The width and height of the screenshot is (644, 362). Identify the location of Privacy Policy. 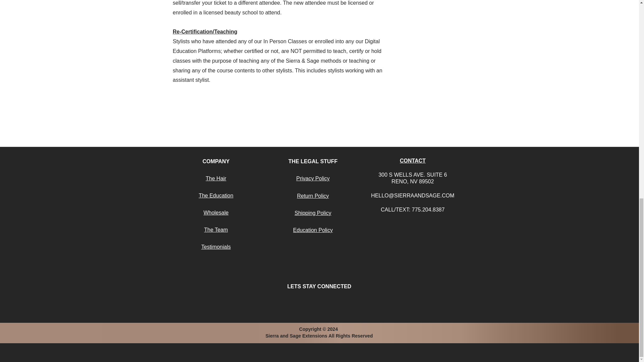
(313, 178).